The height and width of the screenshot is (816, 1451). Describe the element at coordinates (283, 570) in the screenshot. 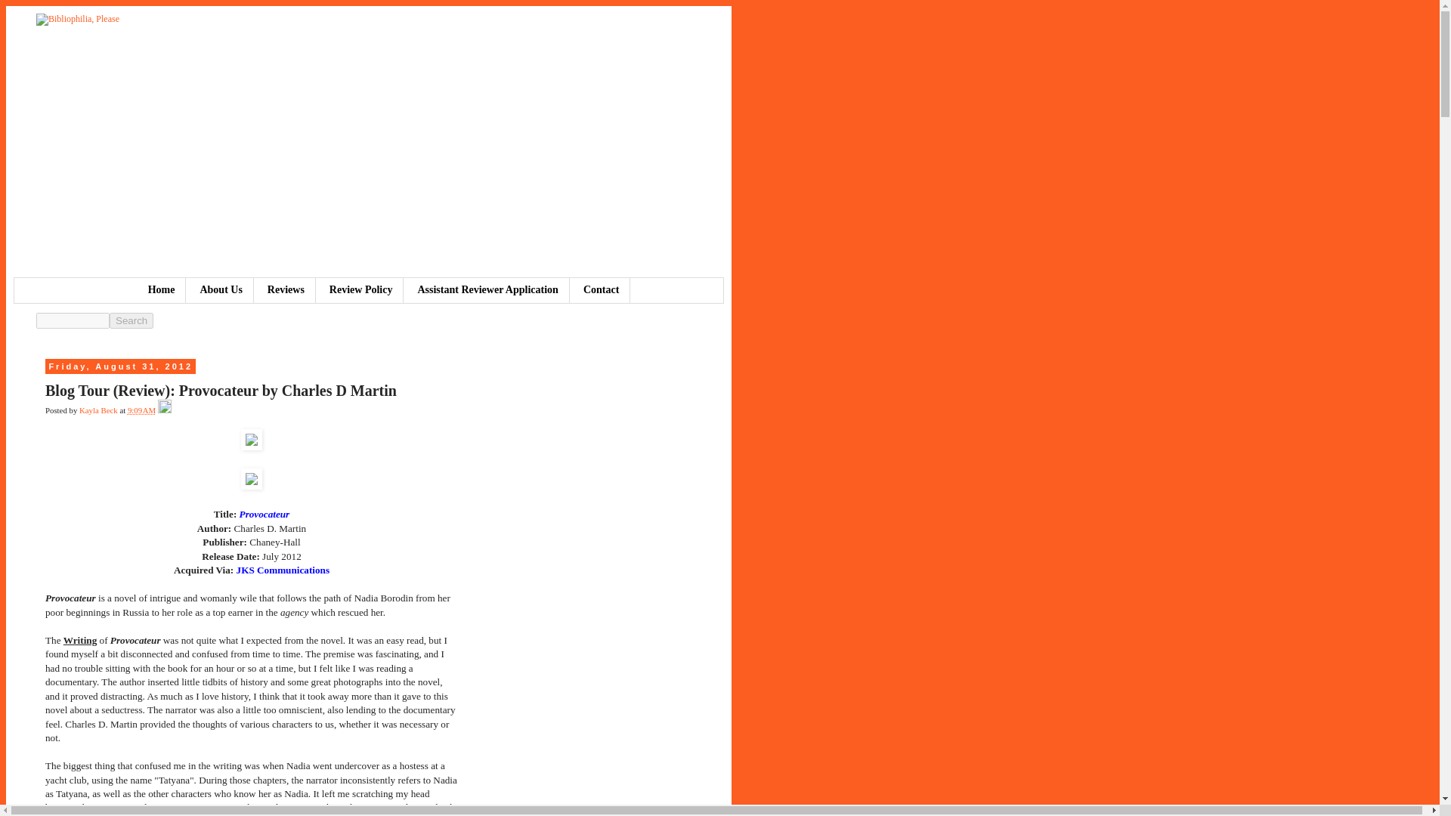

I see `JKS Communications` at that location.